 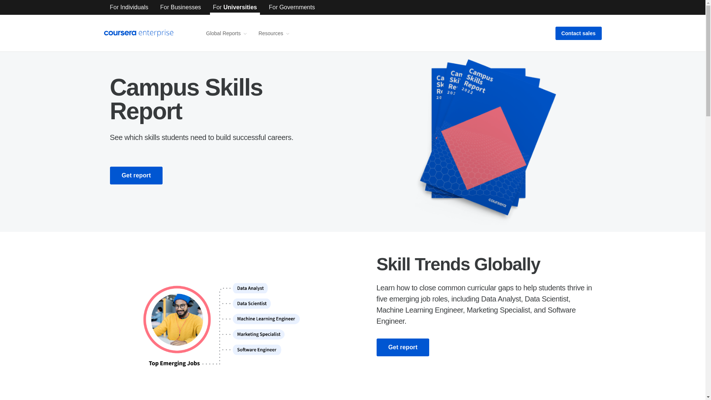 What do you see at coordinates (403, 347) in the screenshot?
I see `Get report` at bounding box center [403, 347].